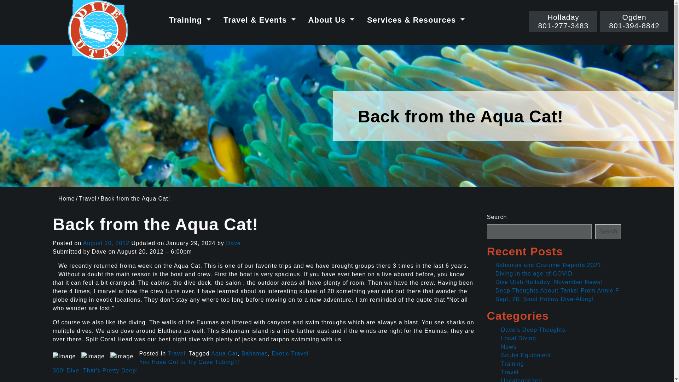 This screenshot has width=679, height=382. I want to click on Training, so click(176, 353).